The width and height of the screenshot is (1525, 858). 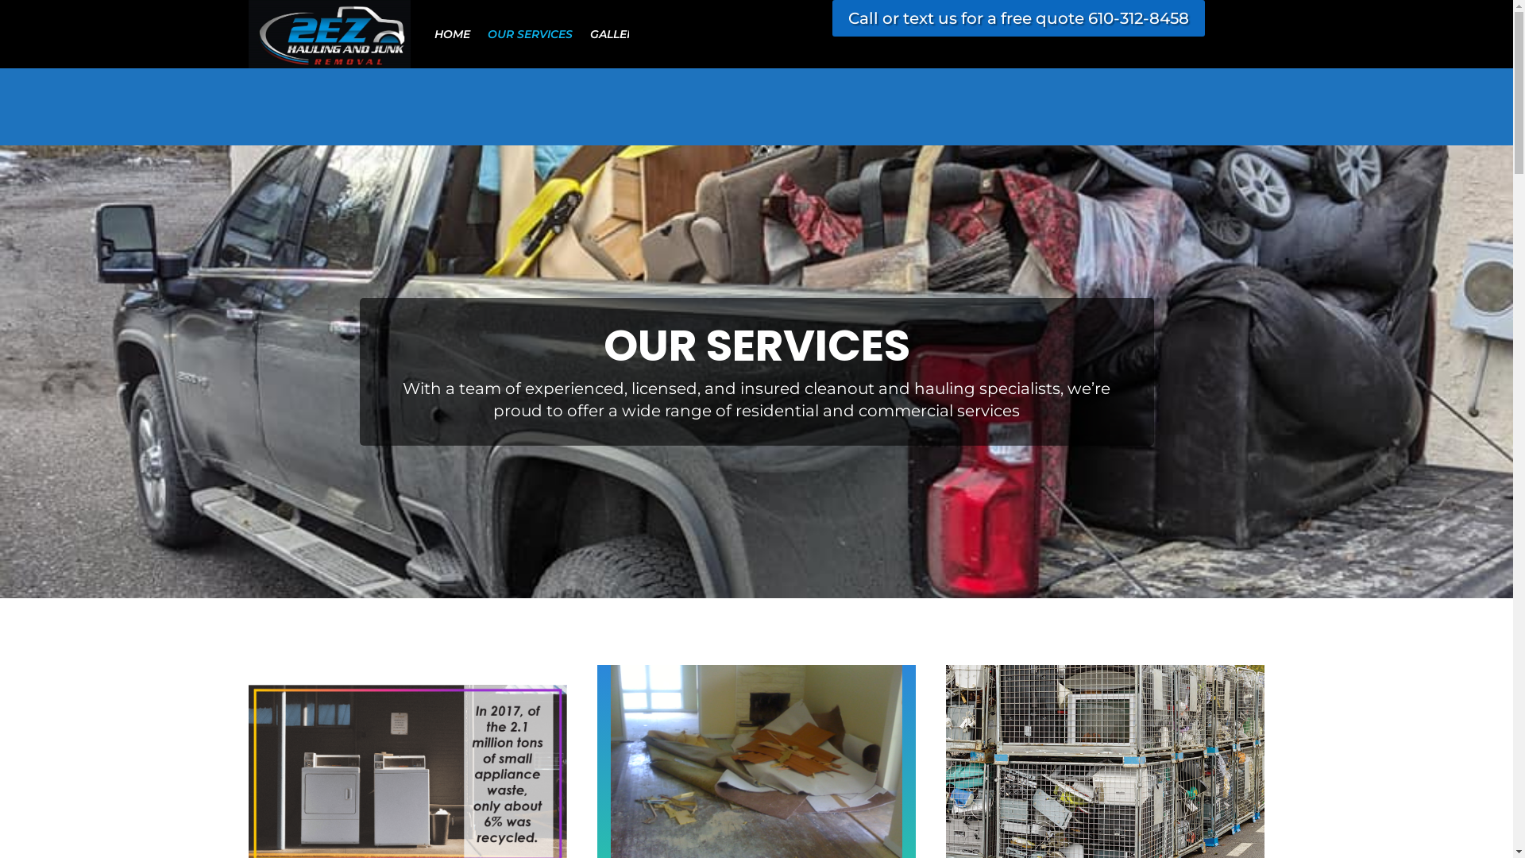 What do you see at coordinates (616, 34) in the screenshot?
I see `GALLERY` at bounding box center [616, 34].